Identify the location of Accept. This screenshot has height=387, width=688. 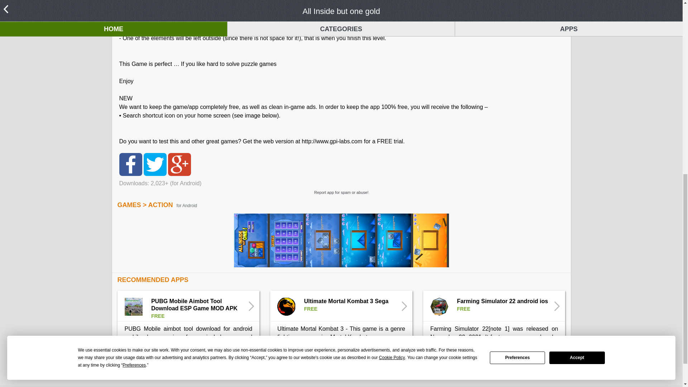
(577, 13).